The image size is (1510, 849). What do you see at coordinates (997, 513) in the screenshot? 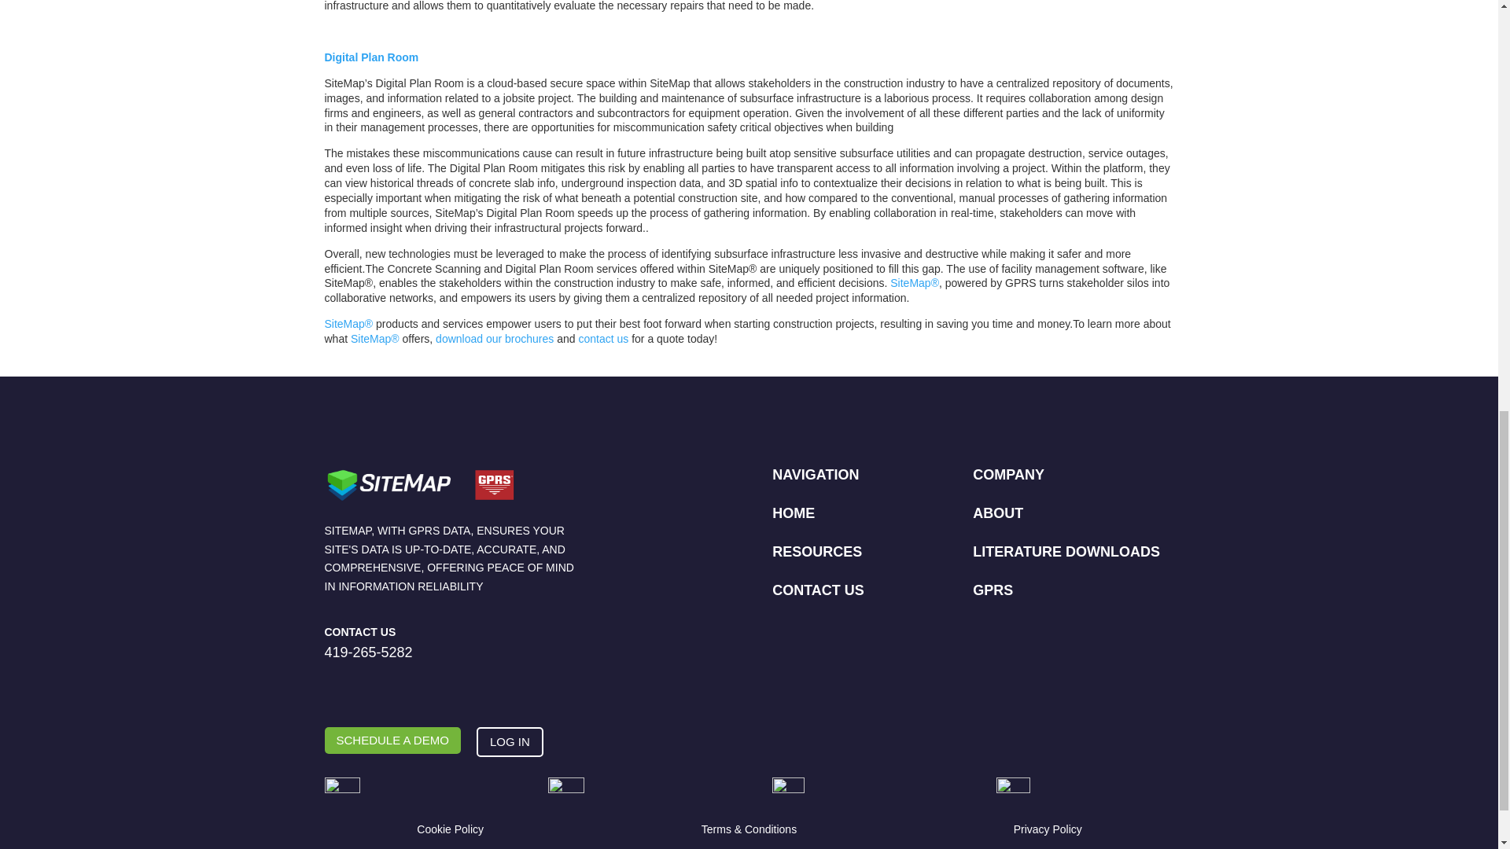
I see `ABOUT` at bounding box center [997, 513].